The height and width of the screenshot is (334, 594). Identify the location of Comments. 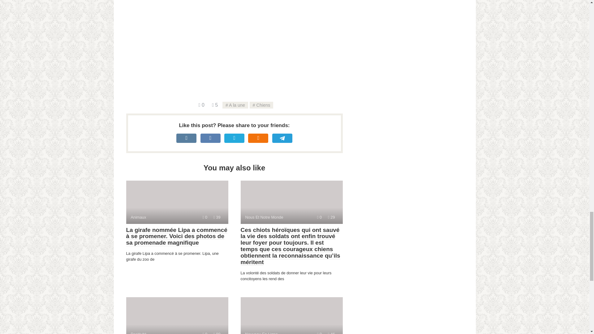
(205, 217).